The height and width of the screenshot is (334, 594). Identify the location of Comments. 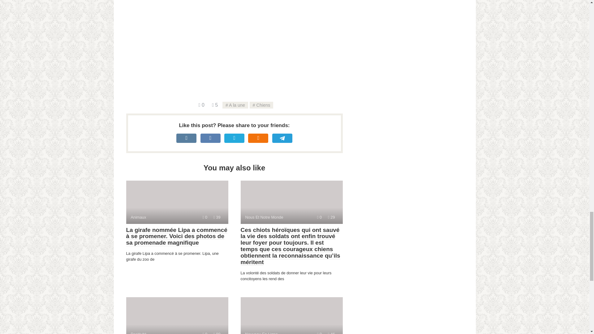
(205, 217).